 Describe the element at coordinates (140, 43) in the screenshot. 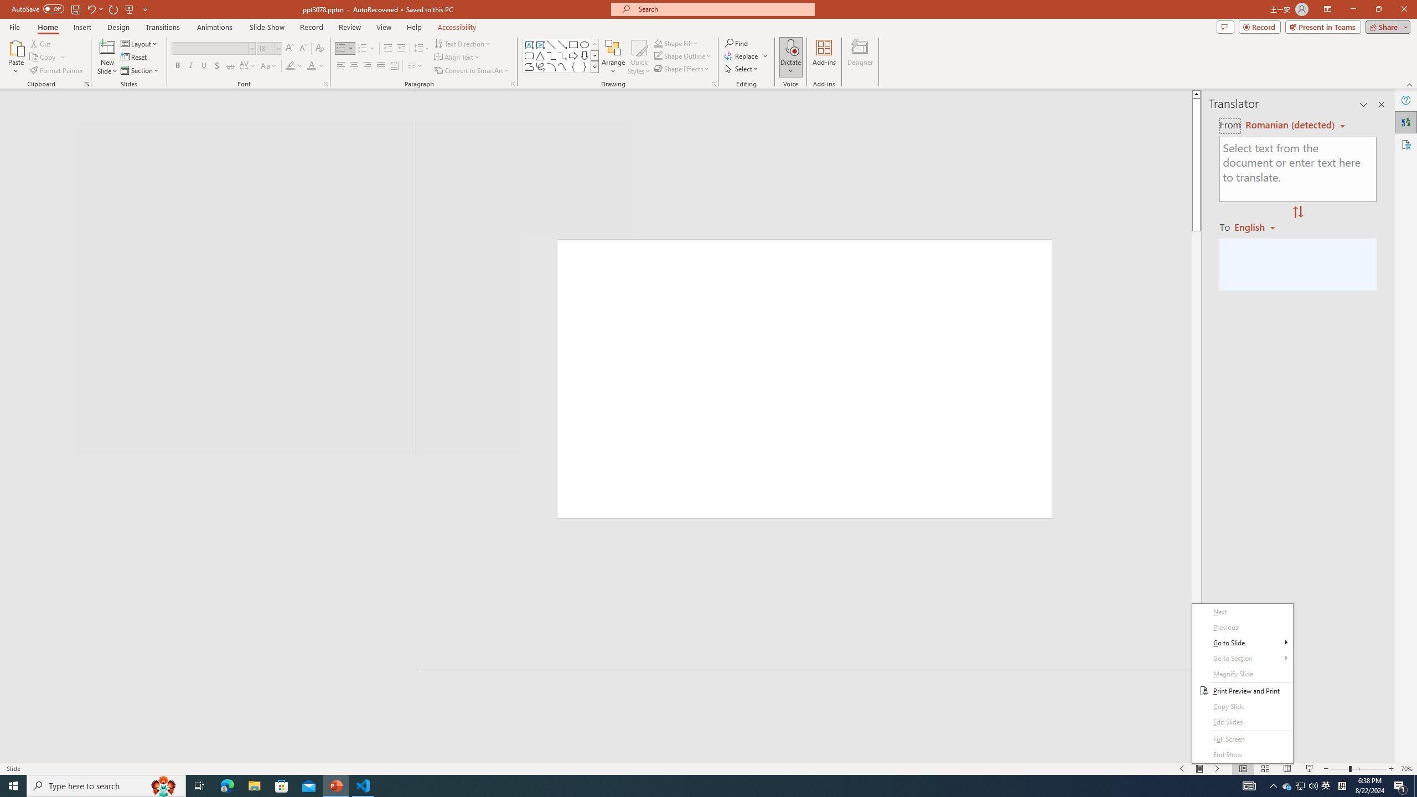

I see `Layout` at that location.